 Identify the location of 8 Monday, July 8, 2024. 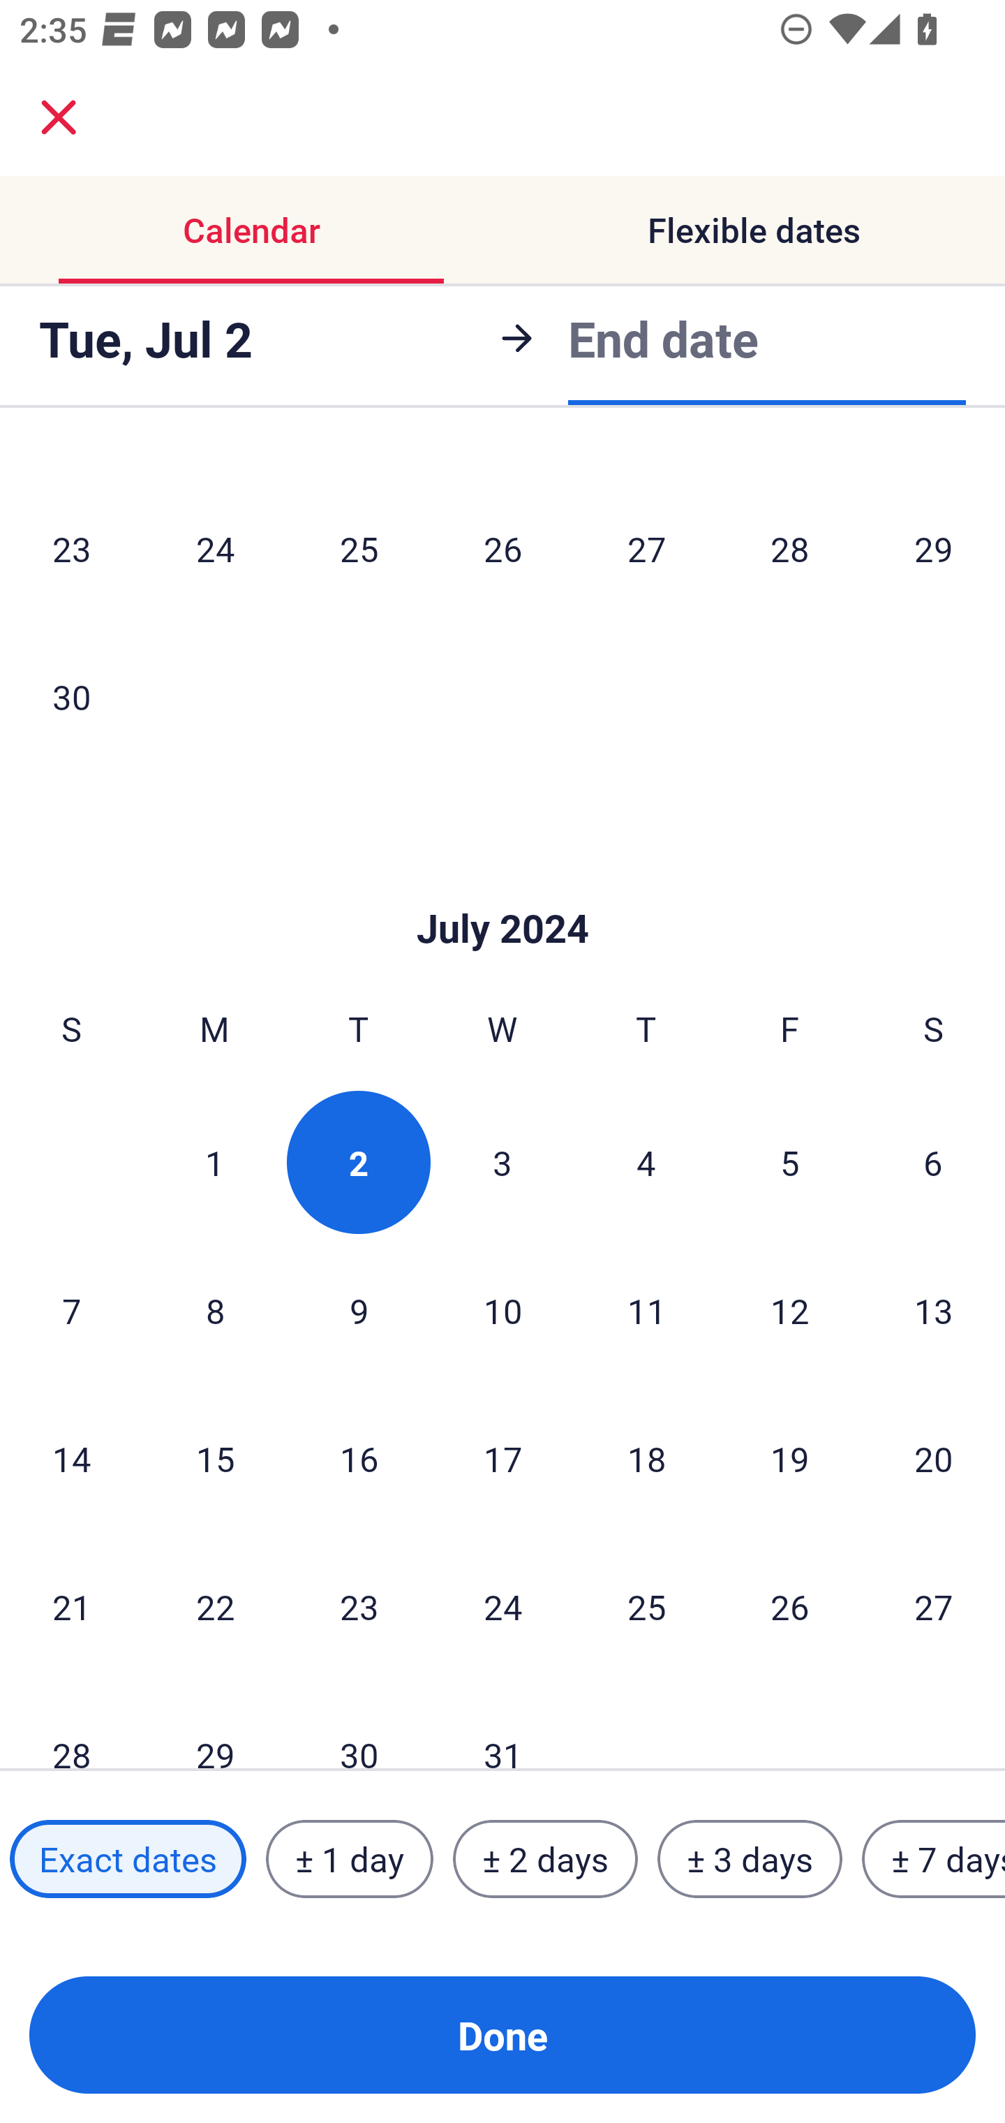
(215, 1311).